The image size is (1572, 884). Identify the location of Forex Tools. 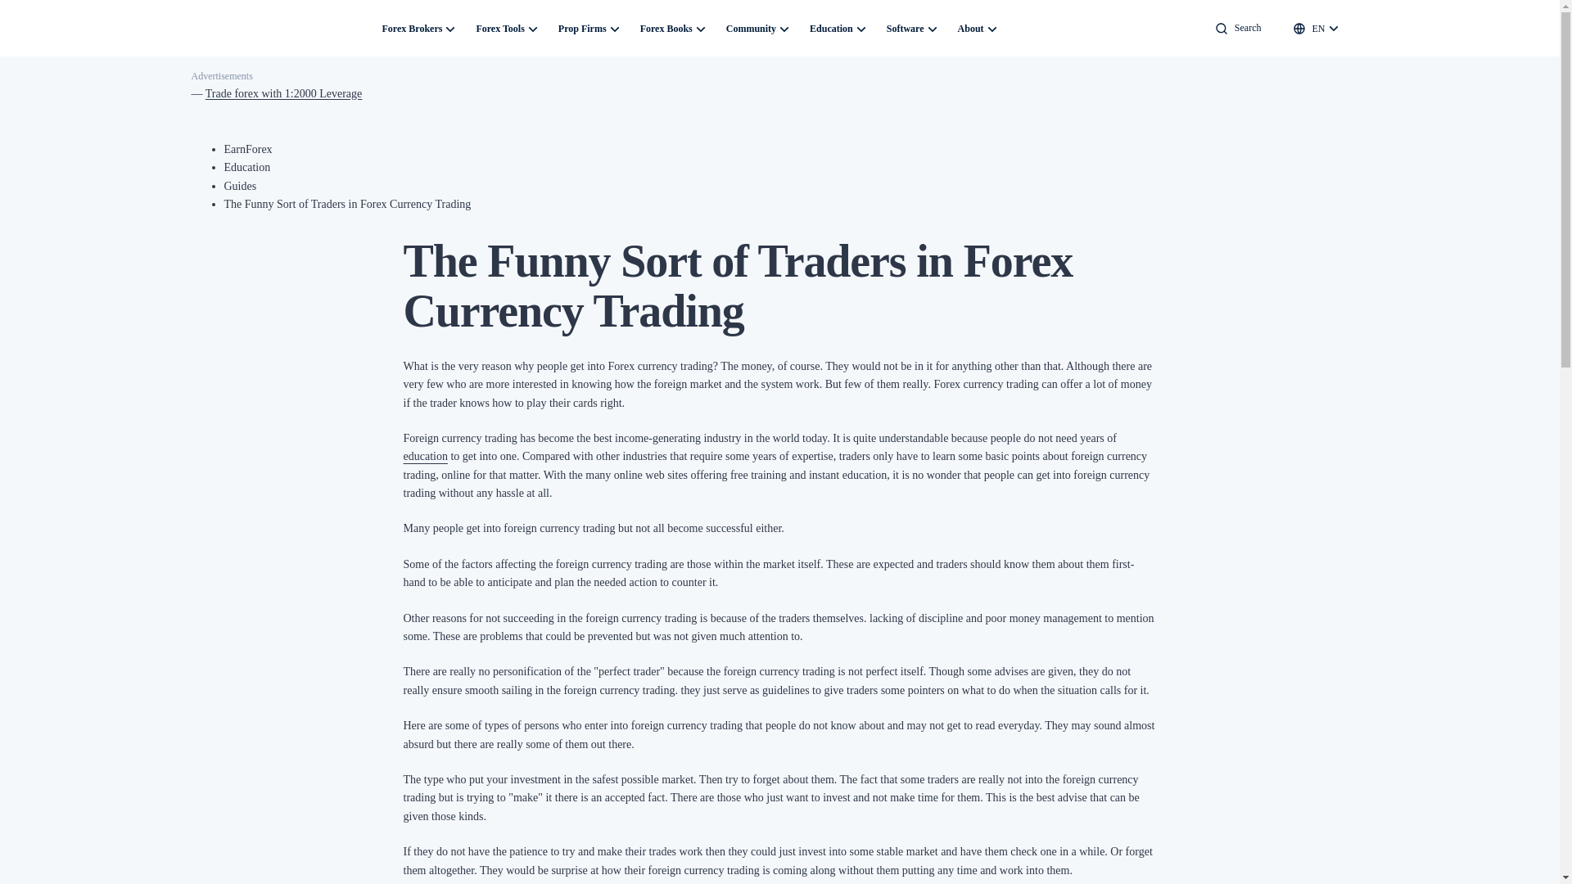
(499, 28).